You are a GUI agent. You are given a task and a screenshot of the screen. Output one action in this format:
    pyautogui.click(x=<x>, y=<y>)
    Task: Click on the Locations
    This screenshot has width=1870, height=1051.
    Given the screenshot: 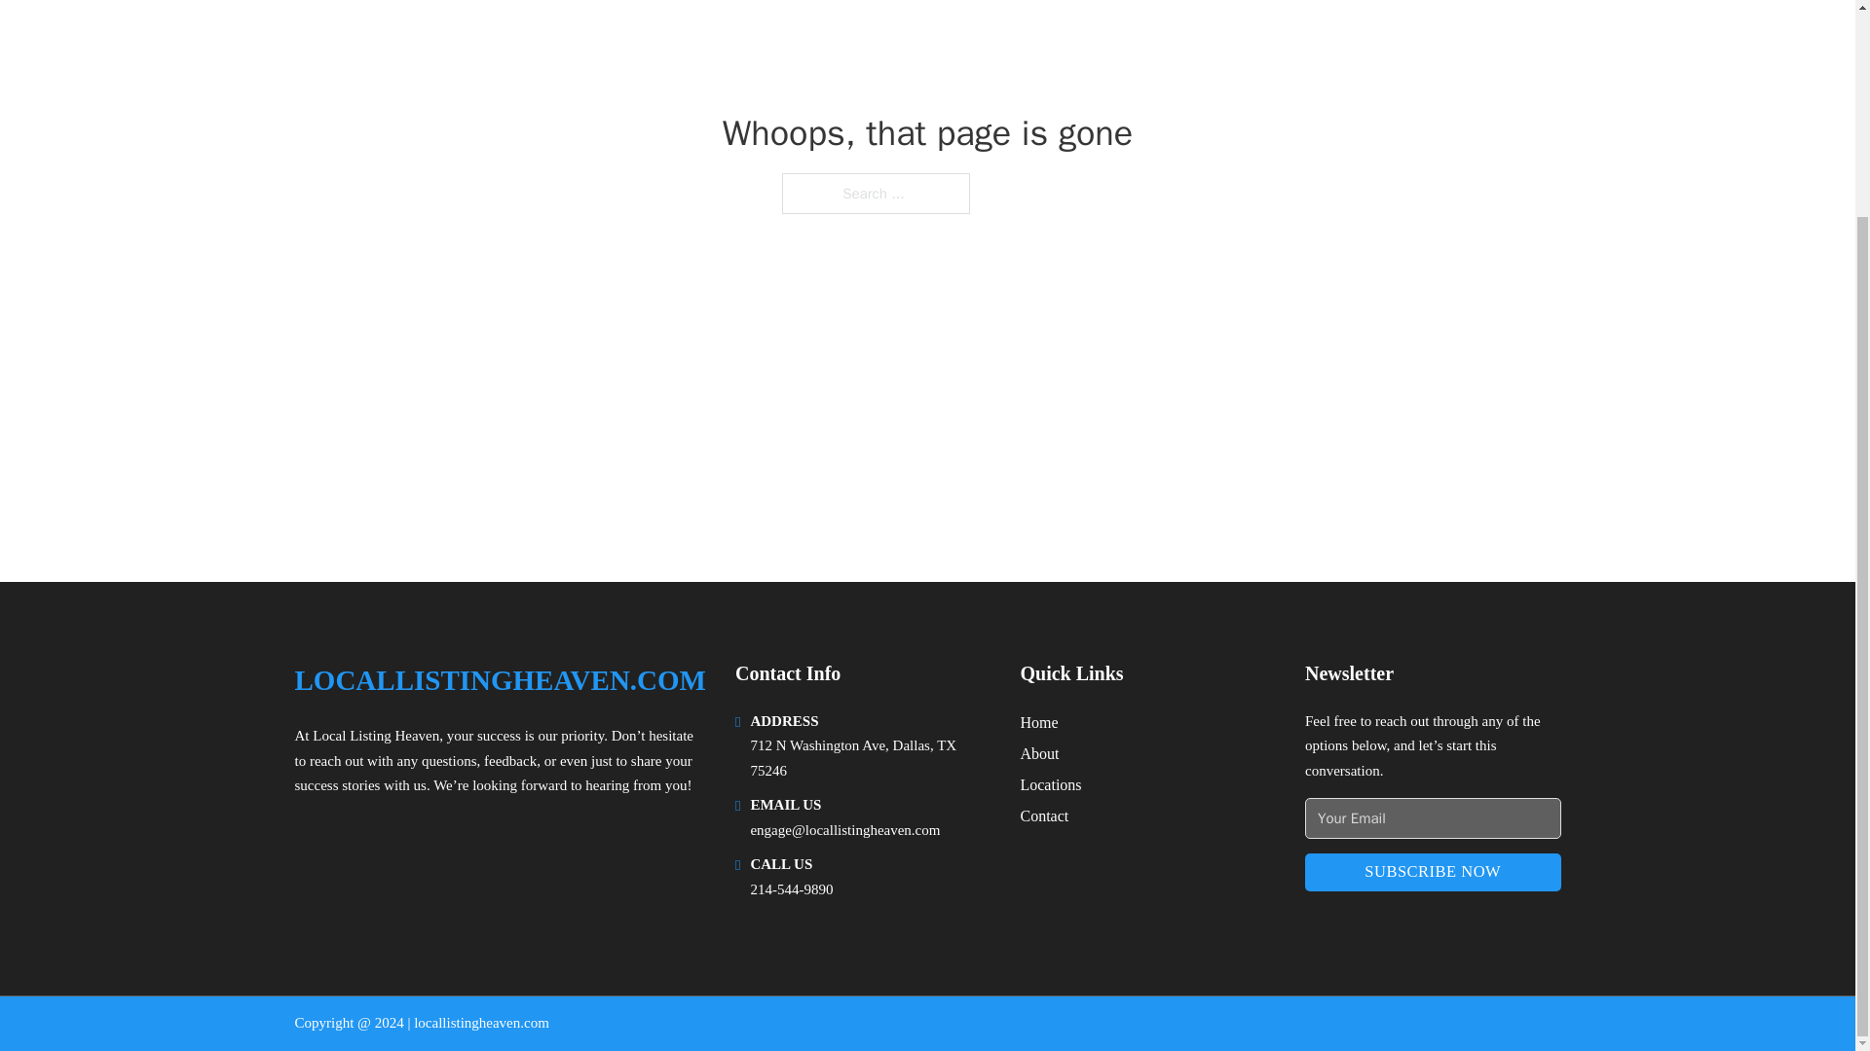 What is the action you would take?
    pyautogui.click(x=1050, y=784)
    